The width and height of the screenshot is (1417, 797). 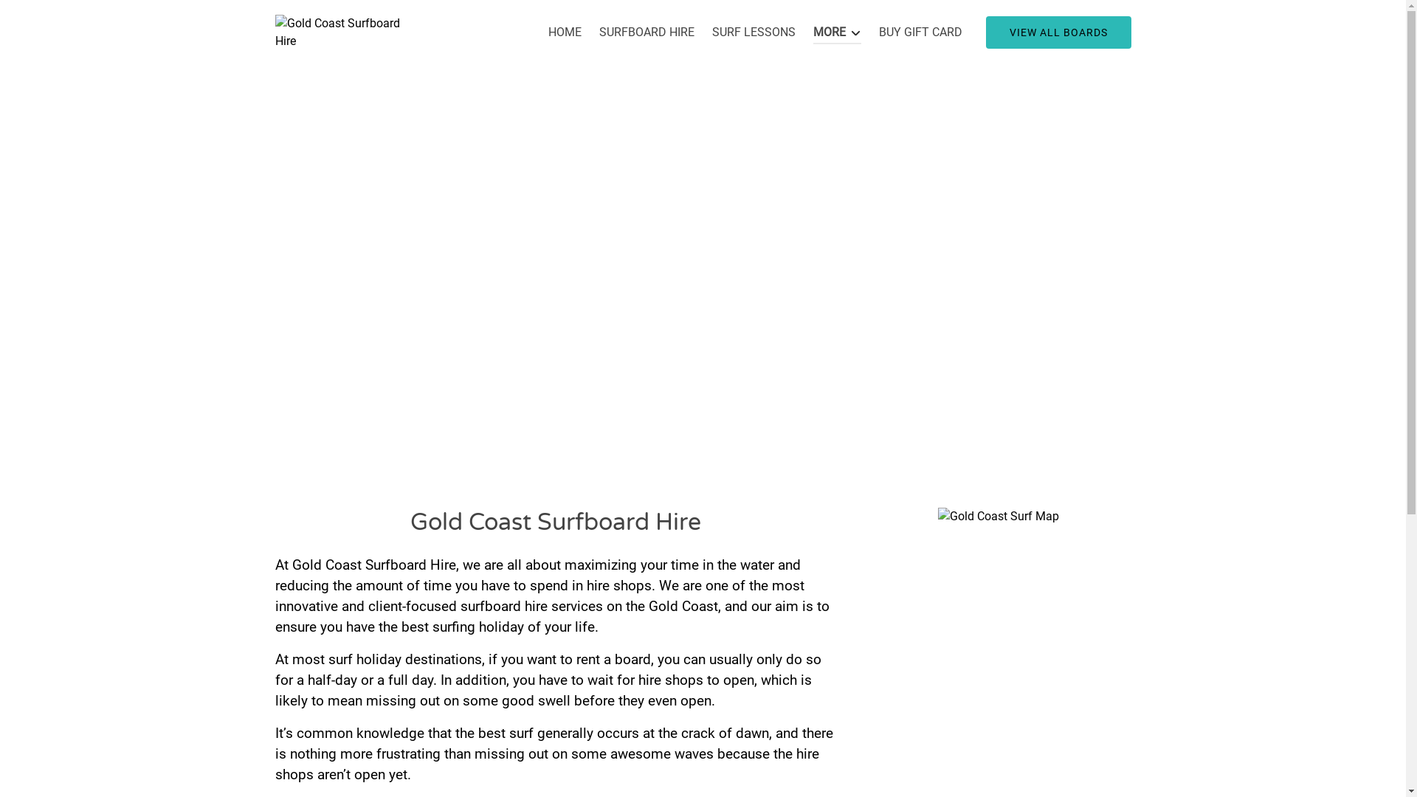 What do you see at coordinates (754, 32) in the screenshot?
I see `SURF LESSONS` at bounding box center [754, 32].